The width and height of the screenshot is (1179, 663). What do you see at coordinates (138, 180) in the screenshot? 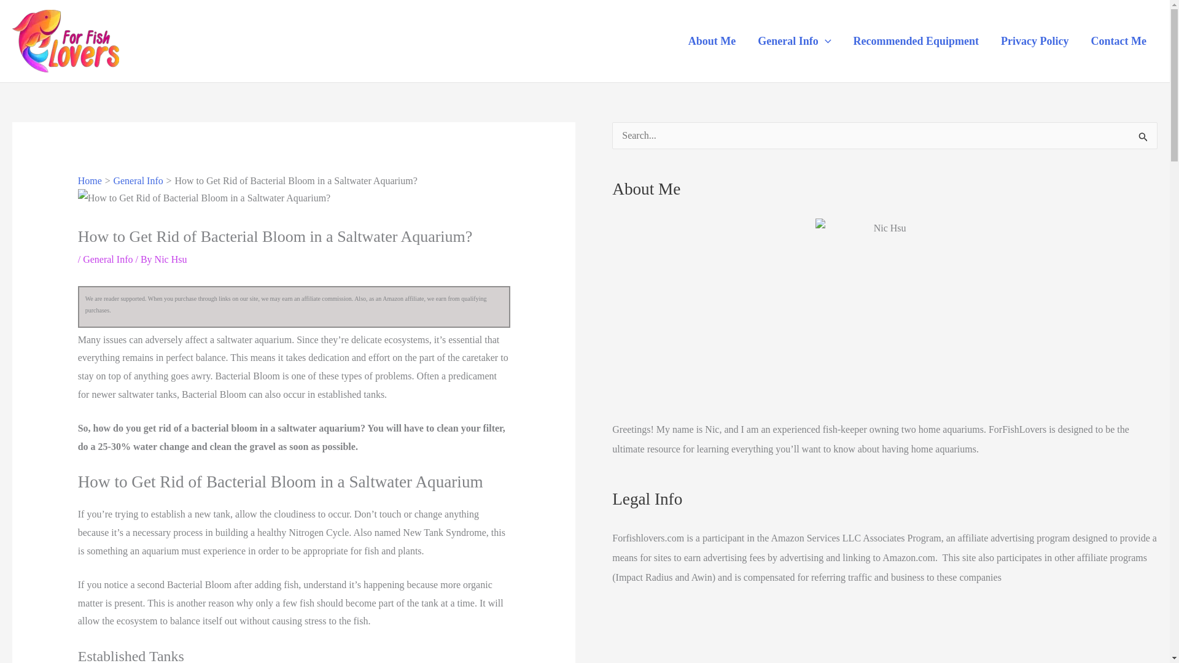
I see `General Info` at bounding box center [138, 180].